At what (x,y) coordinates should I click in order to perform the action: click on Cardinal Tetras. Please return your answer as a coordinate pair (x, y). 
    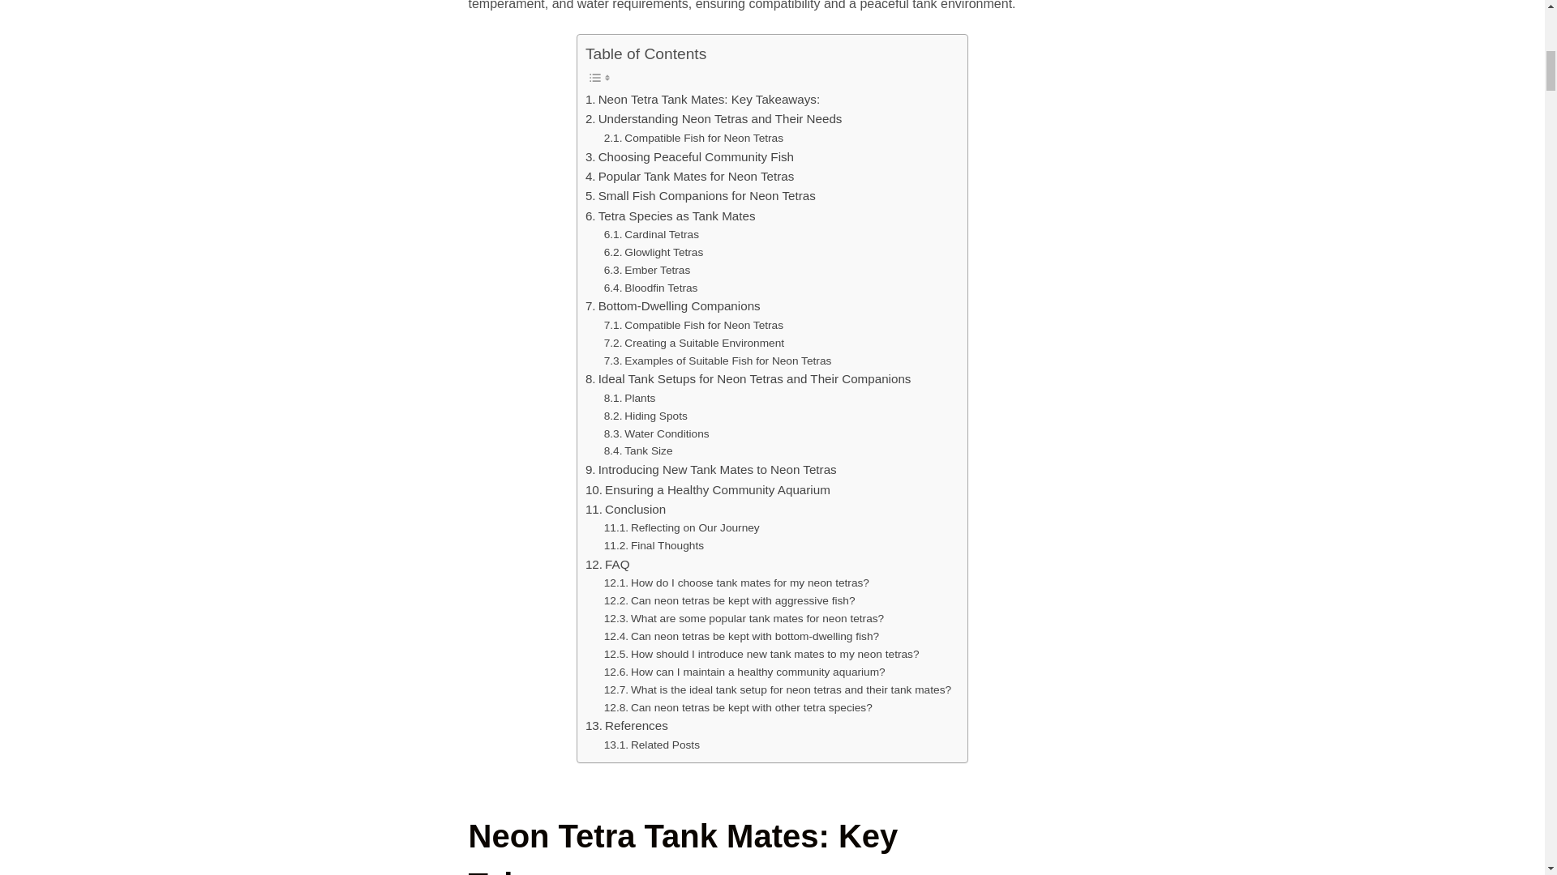
    Looking at the image, I should click on (651, 235).